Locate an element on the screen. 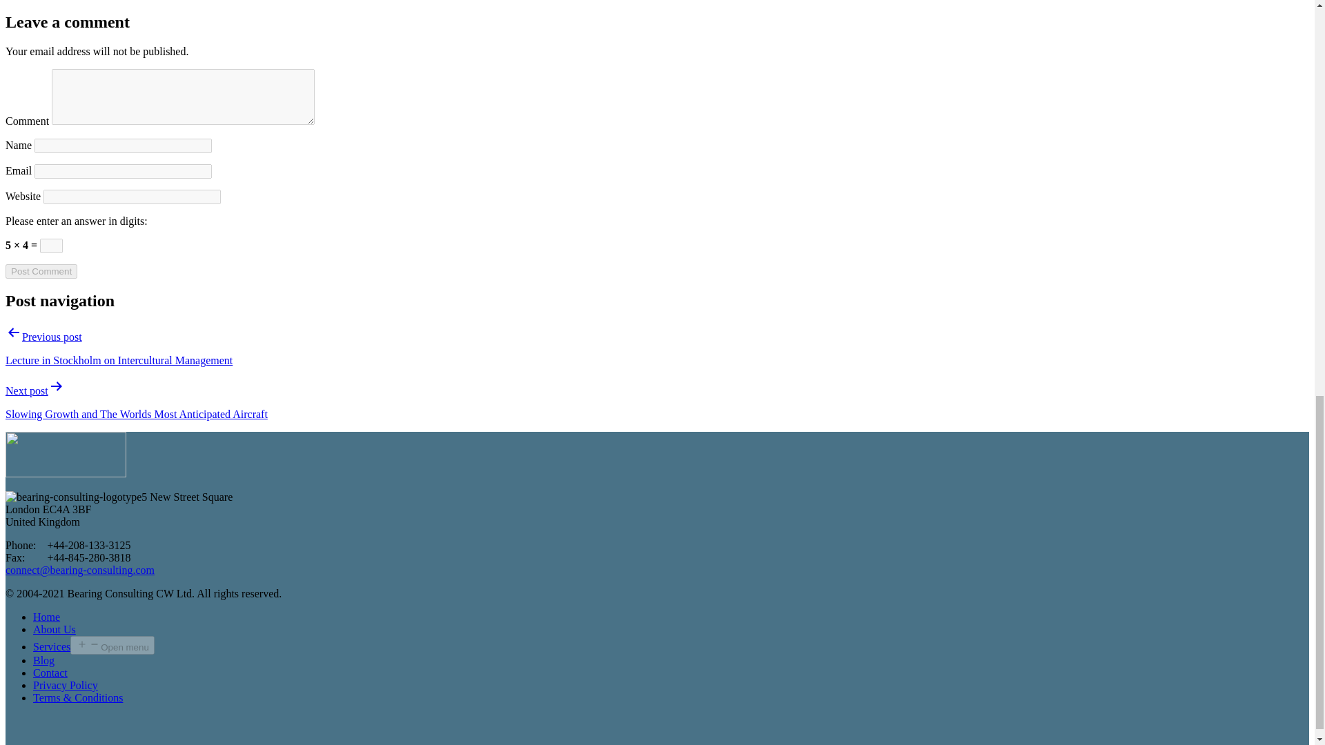 Image resolution: width=1325 pixels, height=745 pixels. Blog is located at coordinates (43, 660).